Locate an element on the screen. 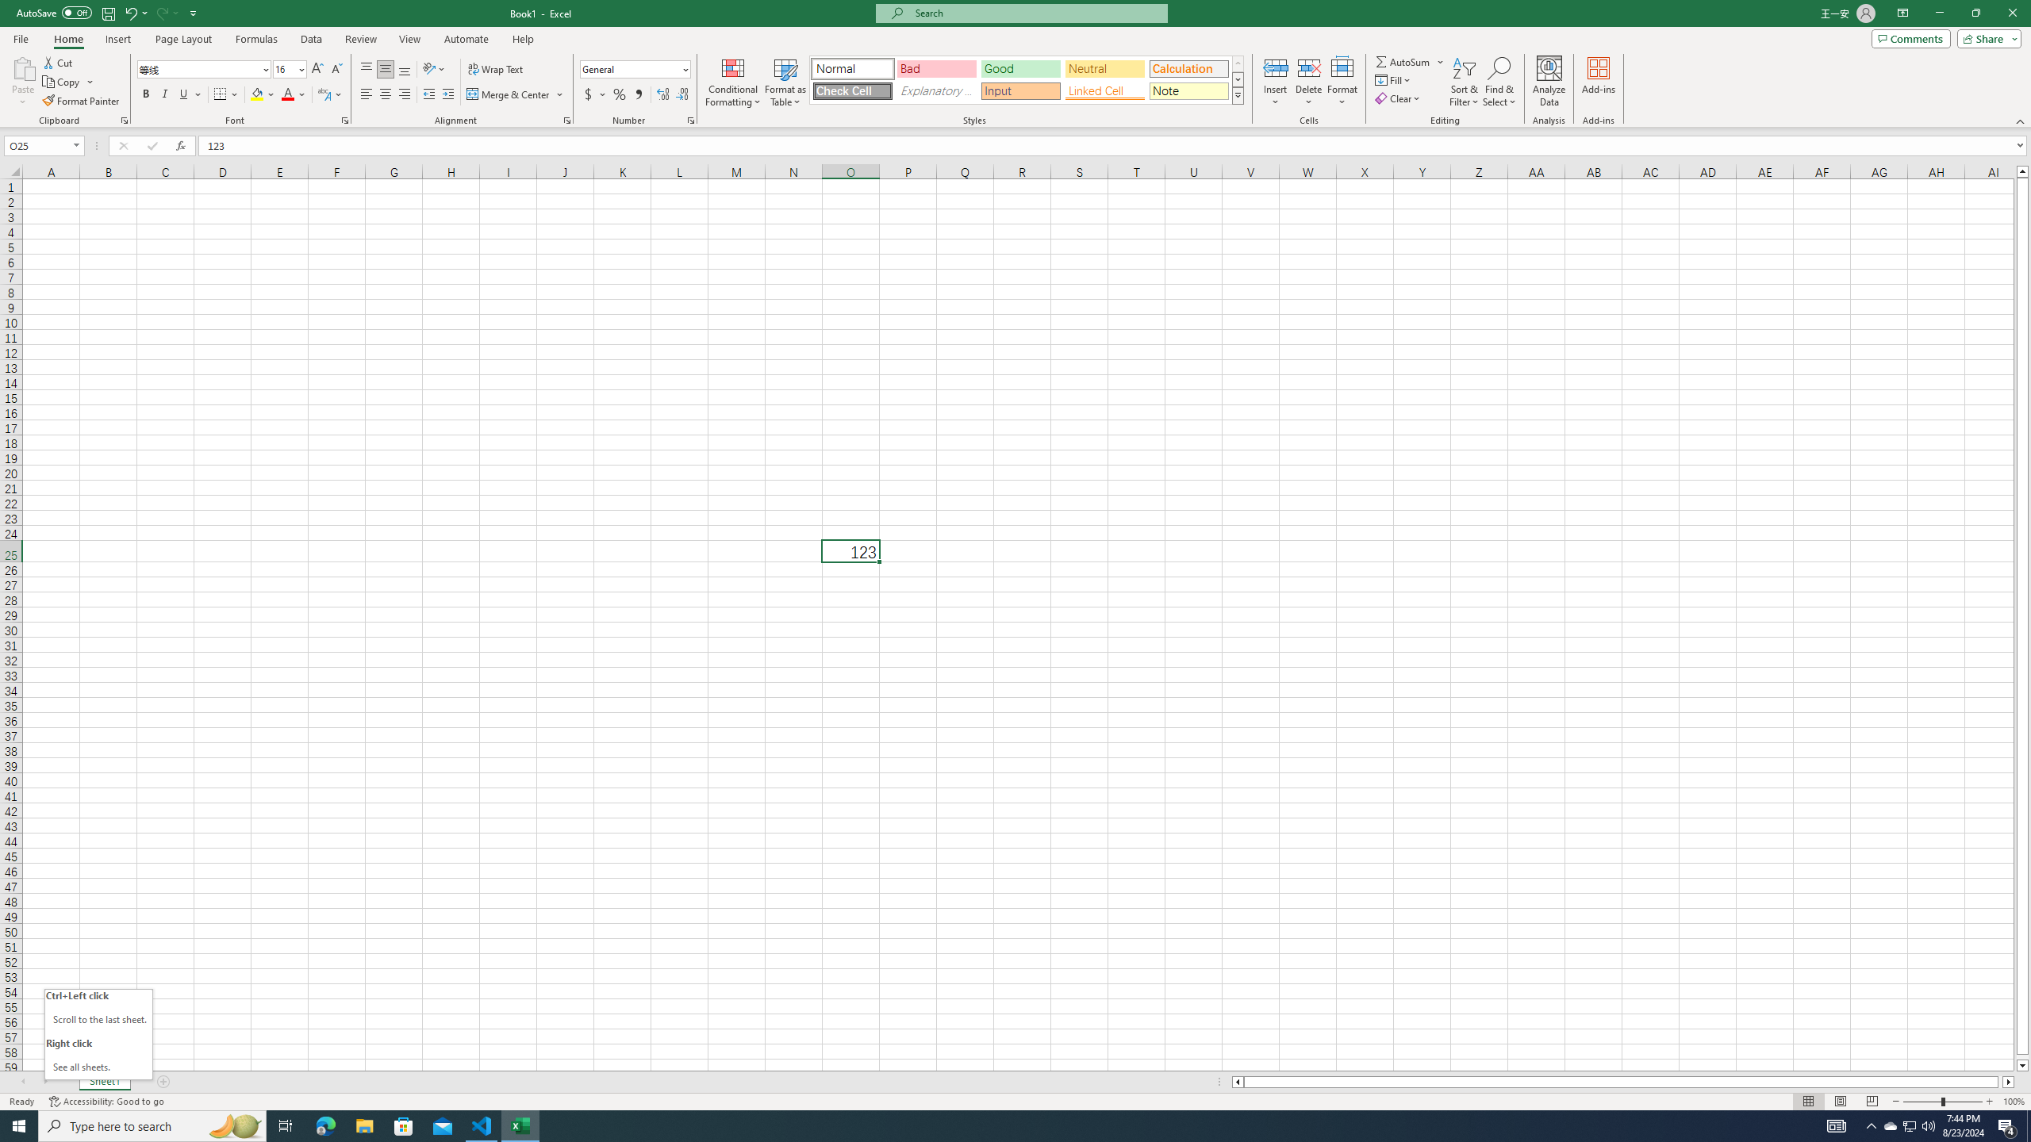  Copy is located at coordinates (63, 82).